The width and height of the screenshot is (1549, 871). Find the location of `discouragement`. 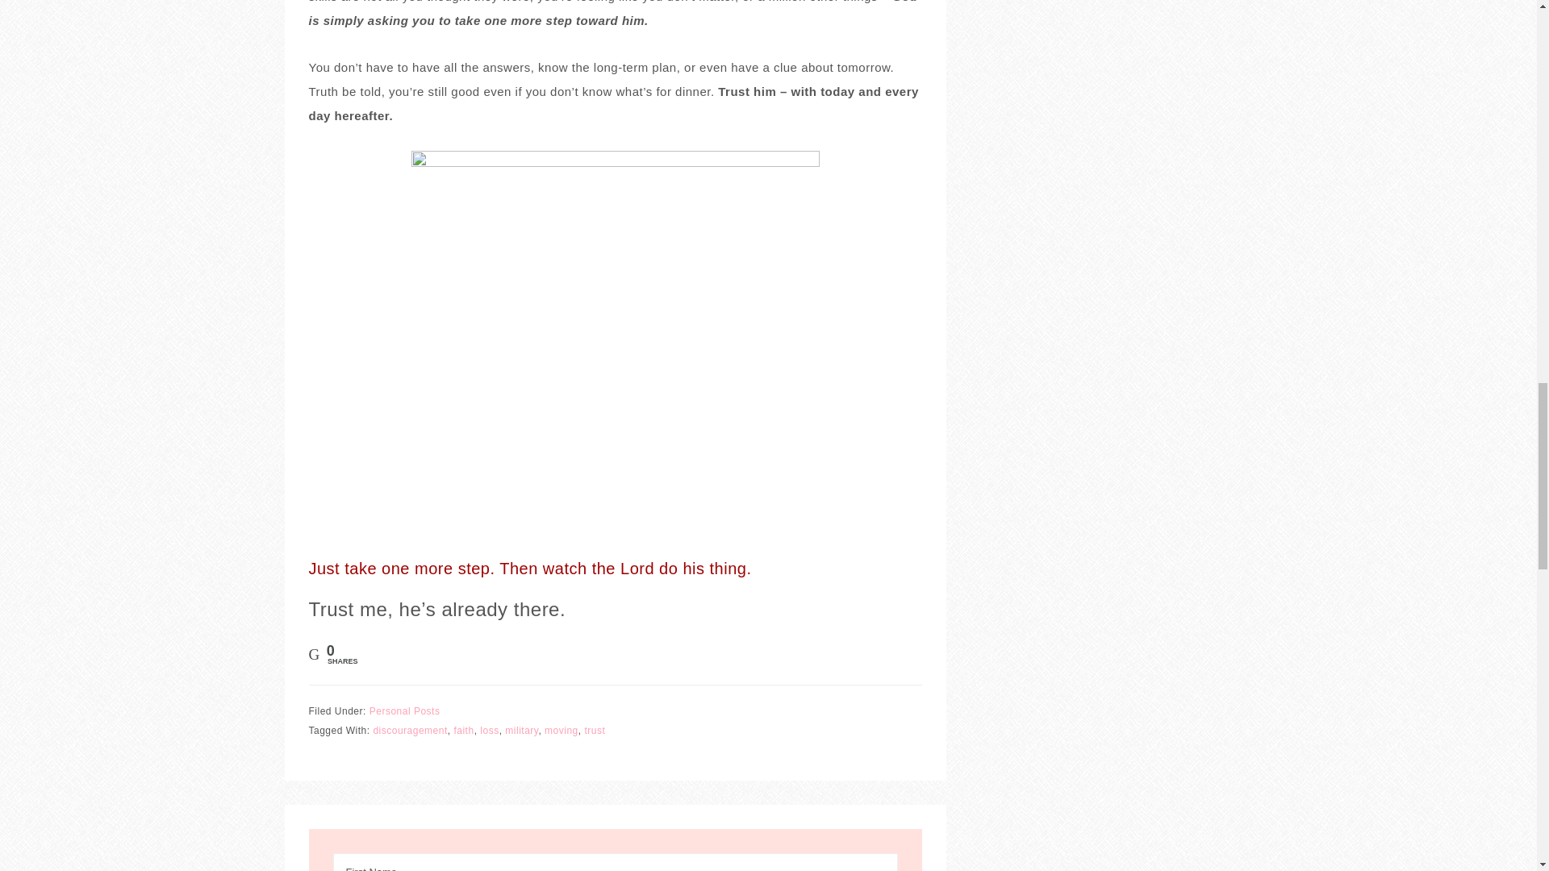

discouragement is located at coordinates (410, 730).